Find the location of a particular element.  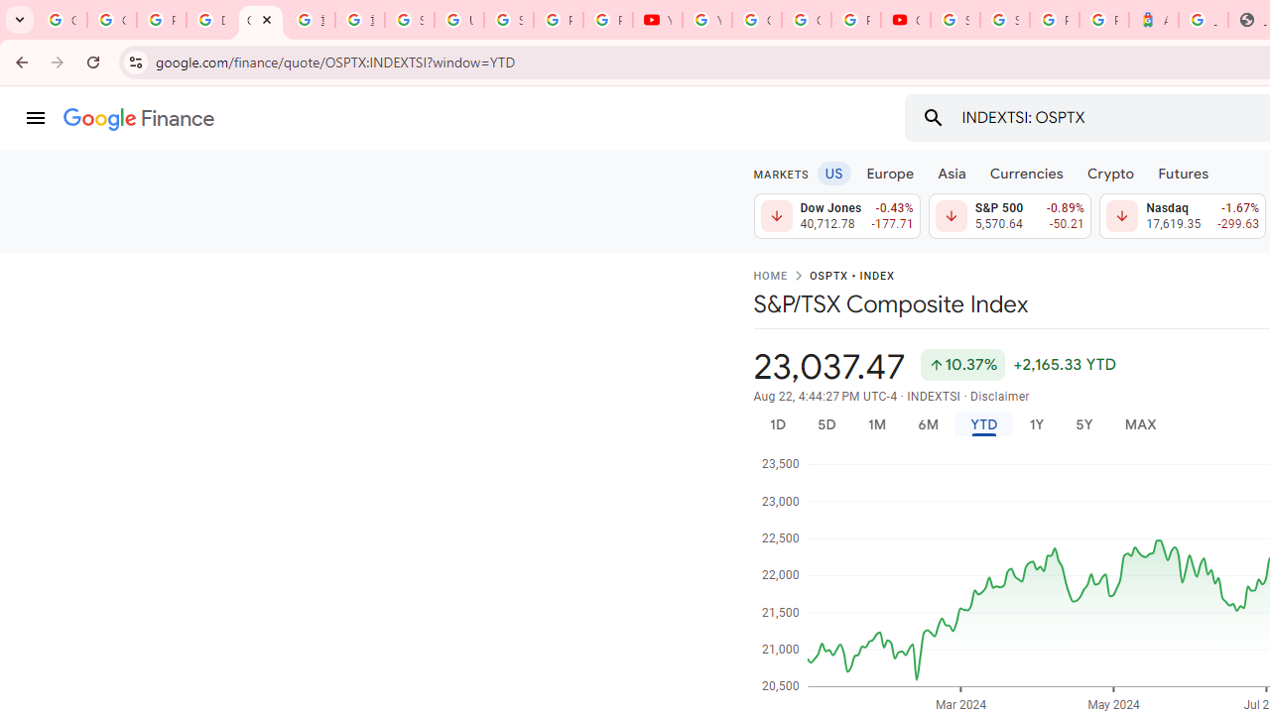

Content Creator Programs & Opportunities - YouTube Creators is located at coordinates (906, 20).